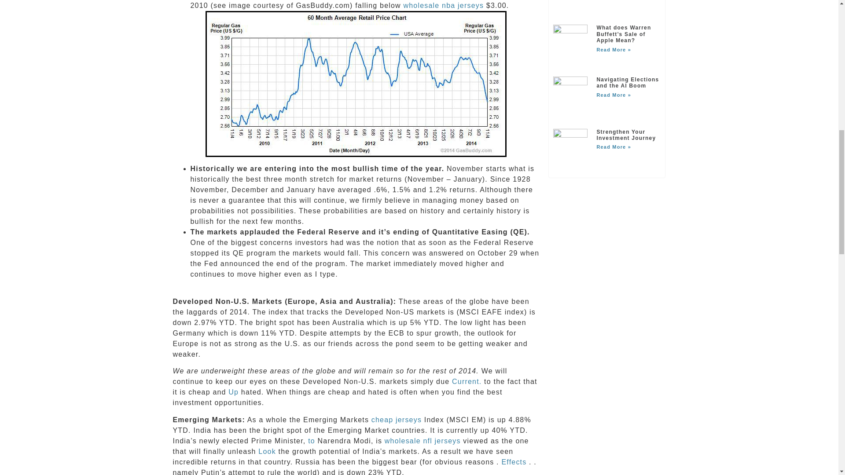  What do you see at coordinates (422, 441) in the screenshot?
I see `wholesale nfl jerseys` at bounding box center [422, 441].